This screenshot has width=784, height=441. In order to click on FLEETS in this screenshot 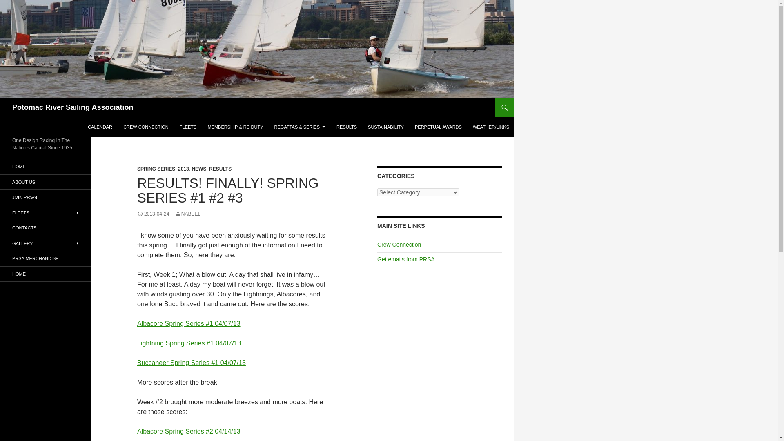, I will do `click(188, 127)`.